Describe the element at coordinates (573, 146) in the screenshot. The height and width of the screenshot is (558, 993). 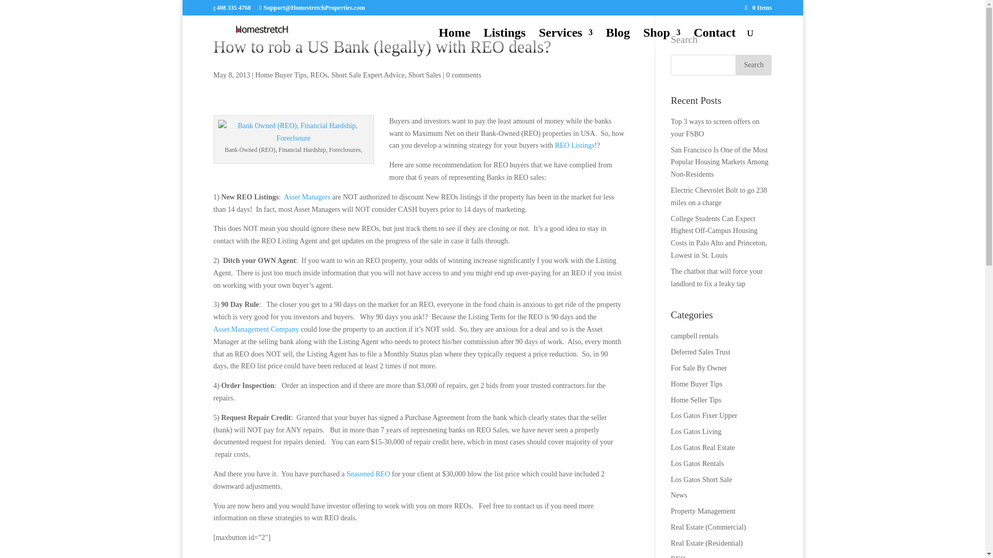
I see `REO Listings` at that location.